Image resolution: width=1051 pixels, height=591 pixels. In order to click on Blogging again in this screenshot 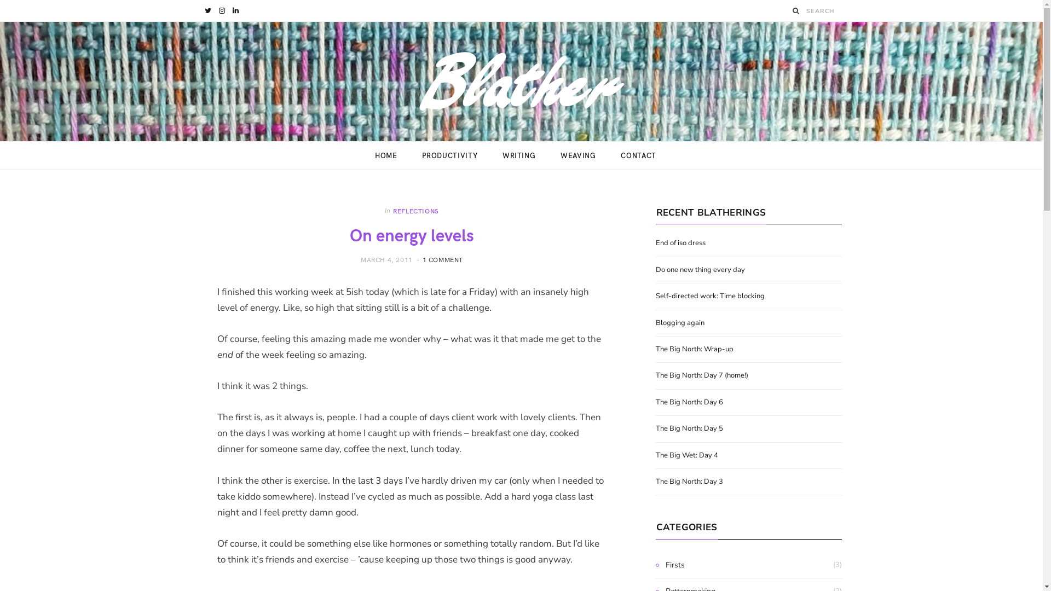, I will do `click(680, 323)`.